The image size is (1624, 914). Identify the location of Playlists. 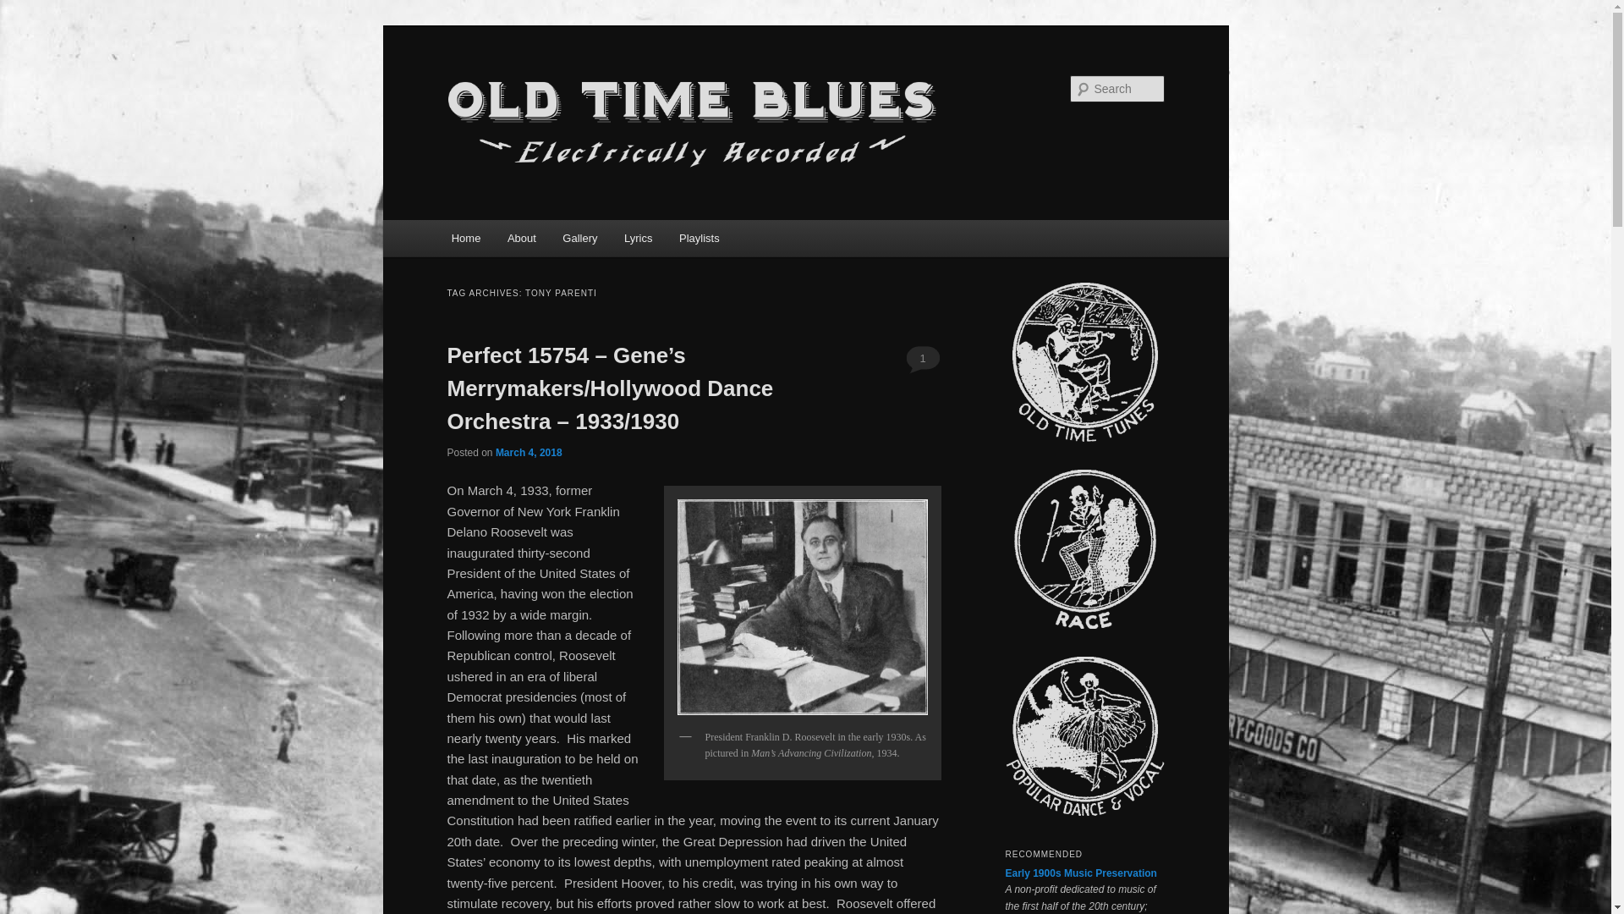
(699, 239).